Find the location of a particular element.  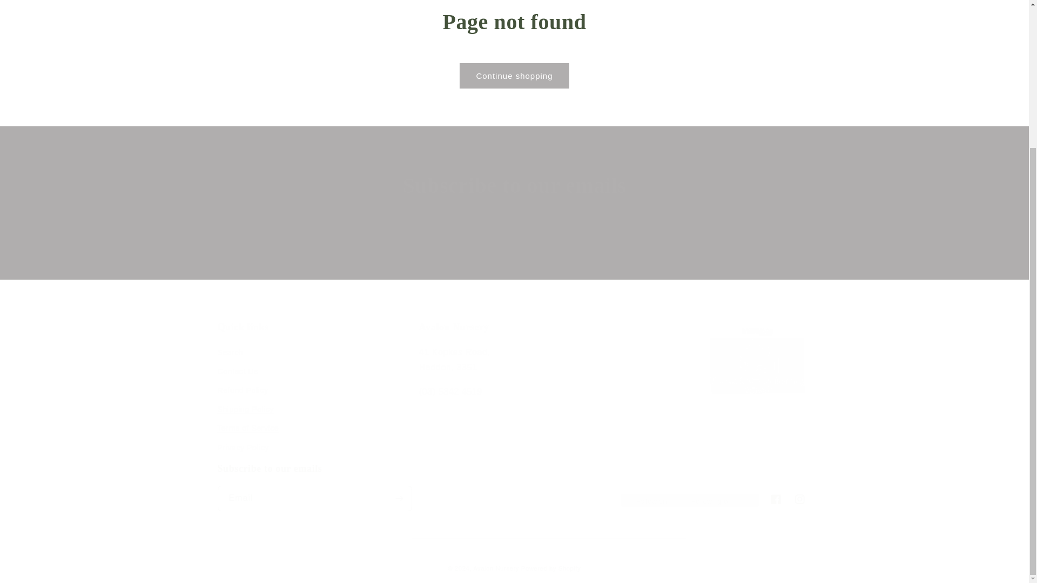

Email is located at coordinates (514, 249).